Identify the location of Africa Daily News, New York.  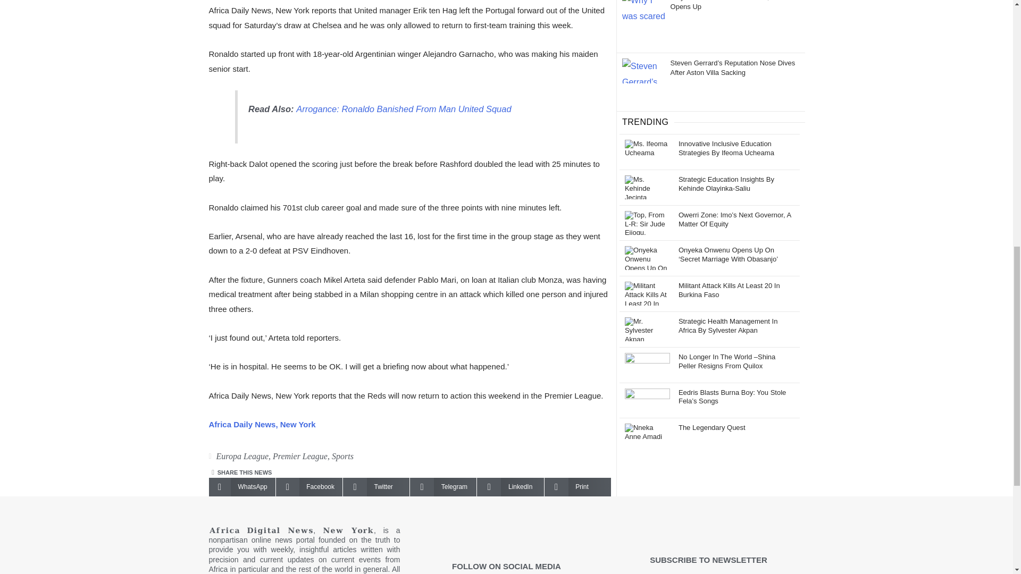
(262, 424).